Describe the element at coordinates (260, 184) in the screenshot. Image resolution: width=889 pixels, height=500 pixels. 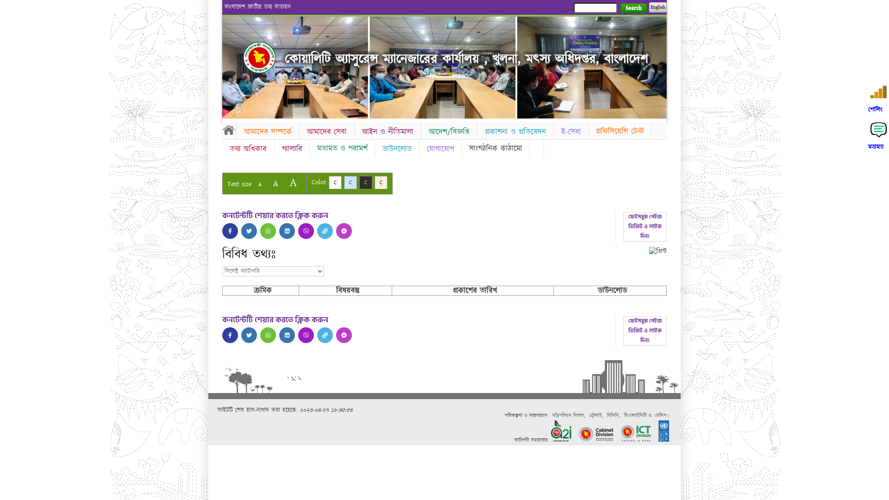
I see `A` at that location.